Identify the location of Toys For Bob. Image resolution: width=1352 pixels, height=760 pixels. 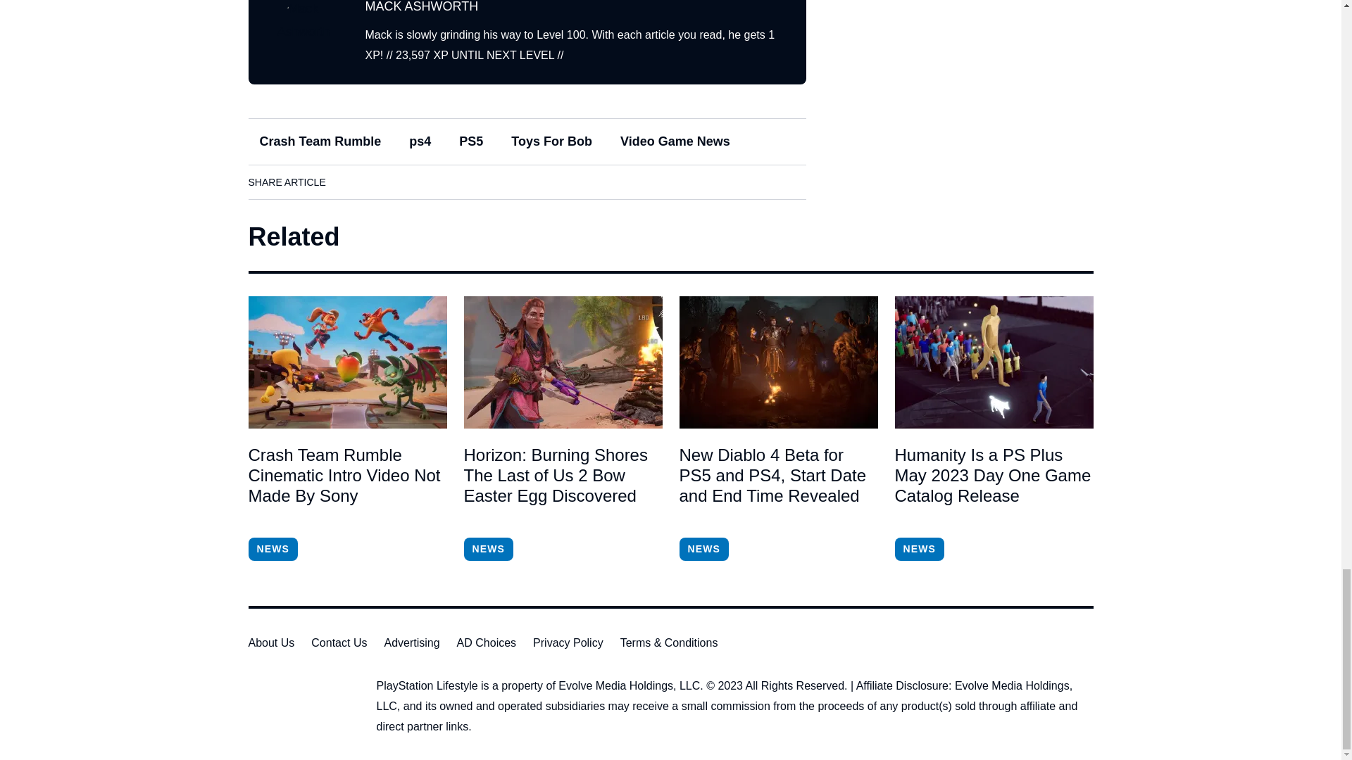
(551, 141).